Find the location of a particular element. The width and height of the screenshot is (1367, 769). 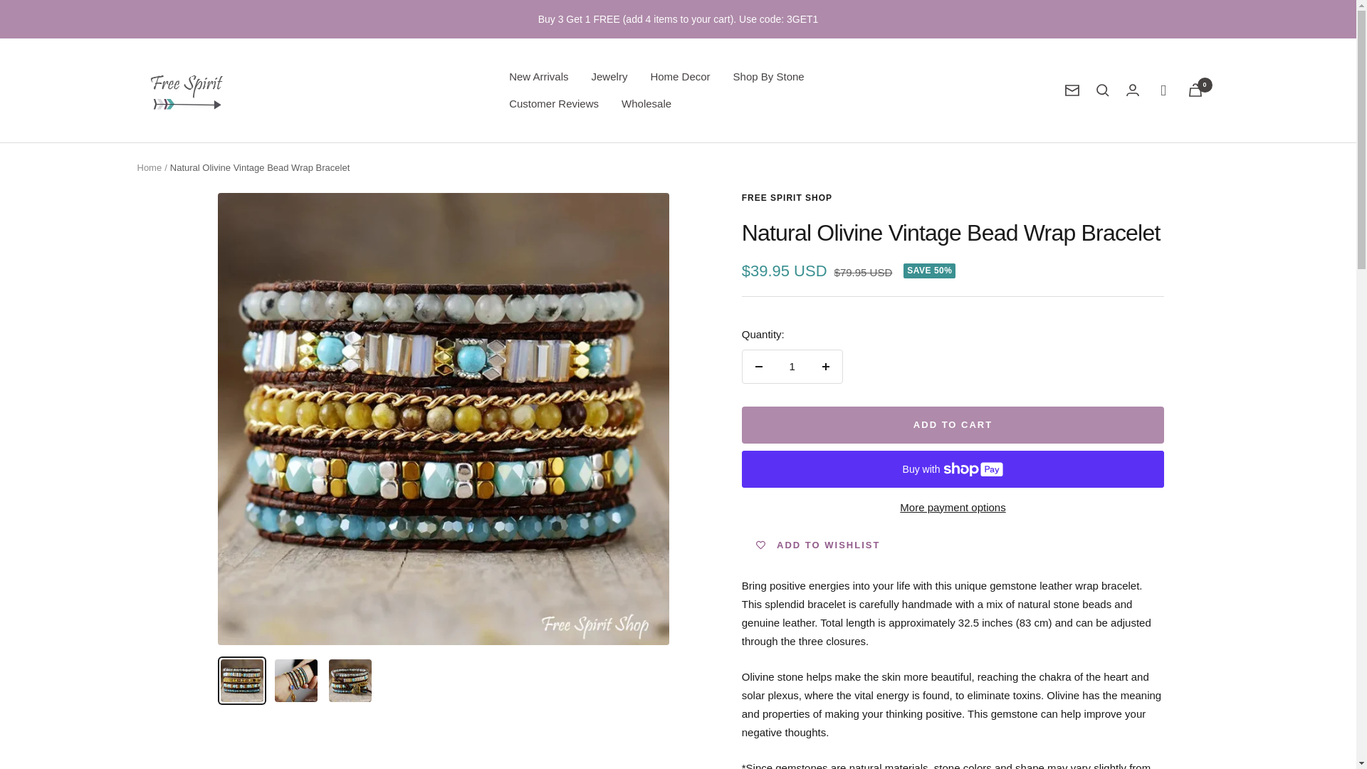

Home Decor is located at coordinates (679, 77).